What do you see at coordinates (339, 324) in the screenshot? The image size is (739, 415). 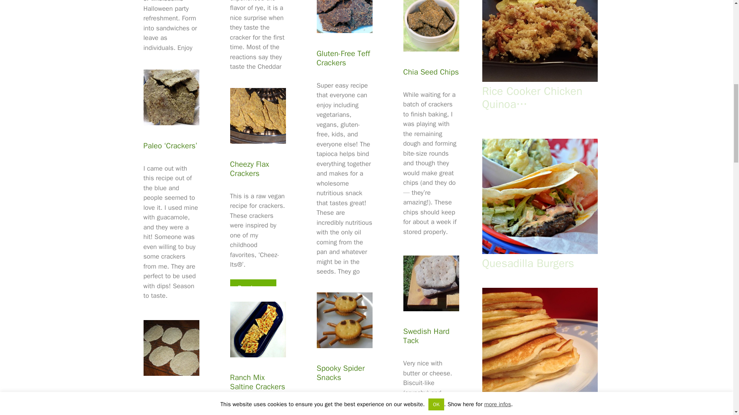 I see `Gluten-Free Teff Crackers` at bounding box center [339, 324].